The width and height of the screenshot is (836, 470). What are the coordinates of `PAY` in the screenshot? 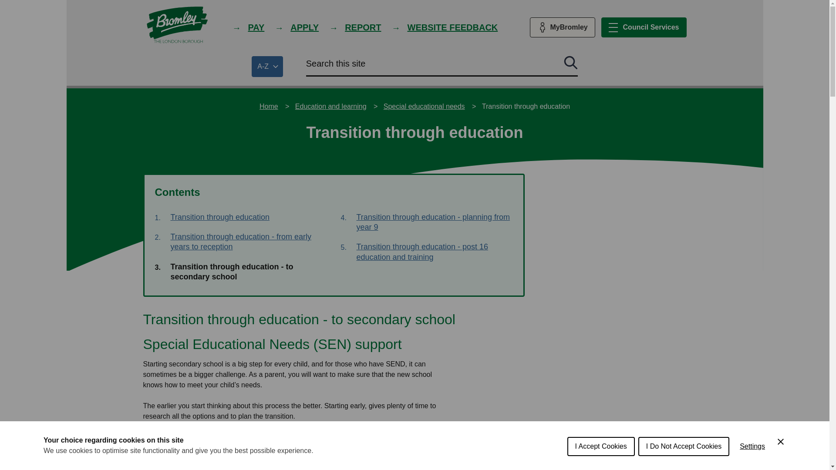 It's located at (267, 66).